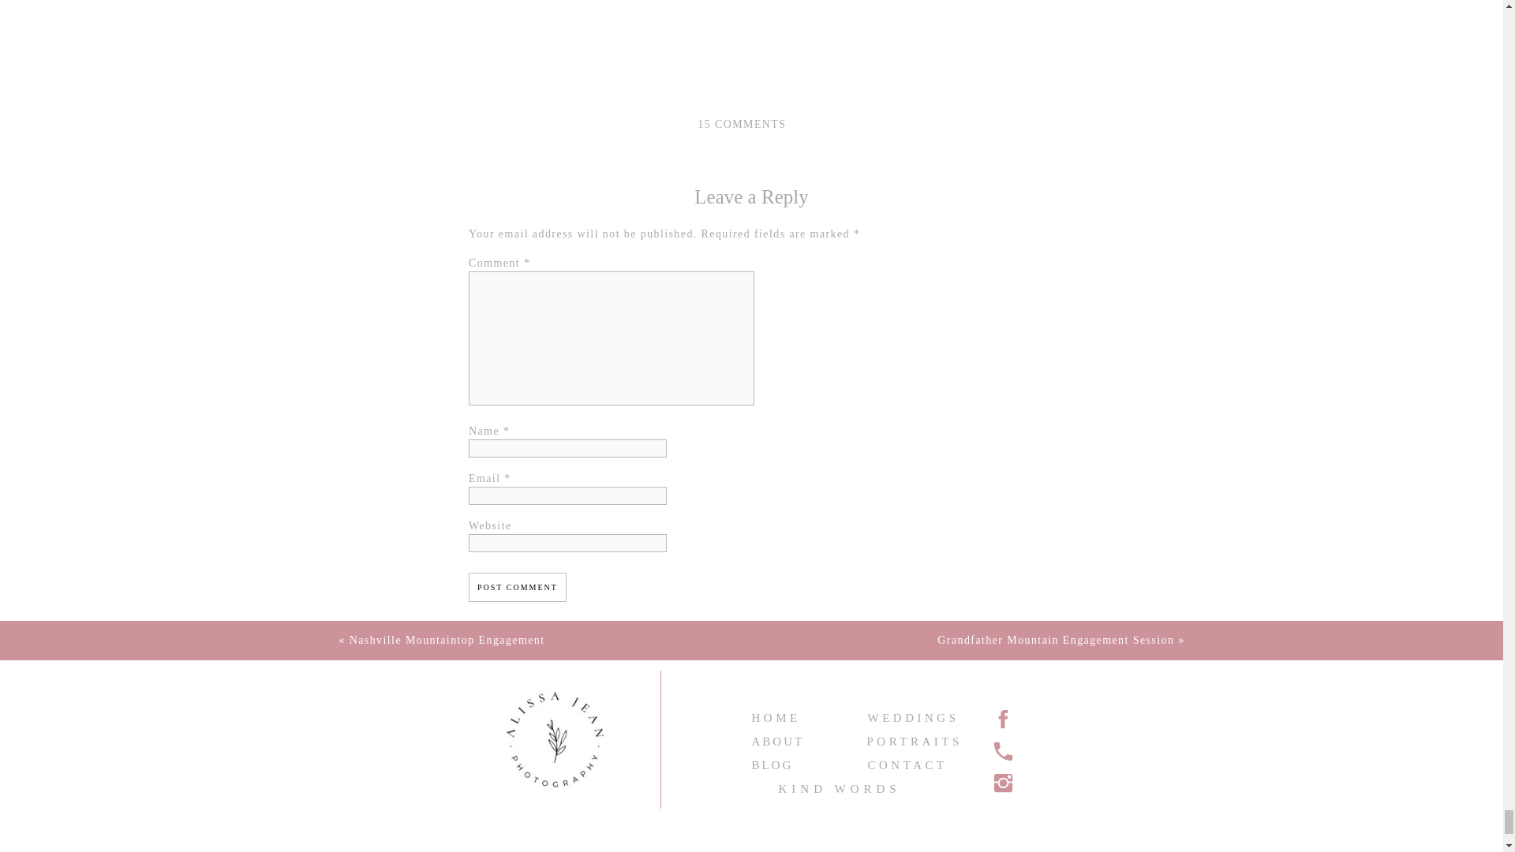 The height and width of the screenshot is (852, 1515). I want to click on CONTACT, so click(909, 764).